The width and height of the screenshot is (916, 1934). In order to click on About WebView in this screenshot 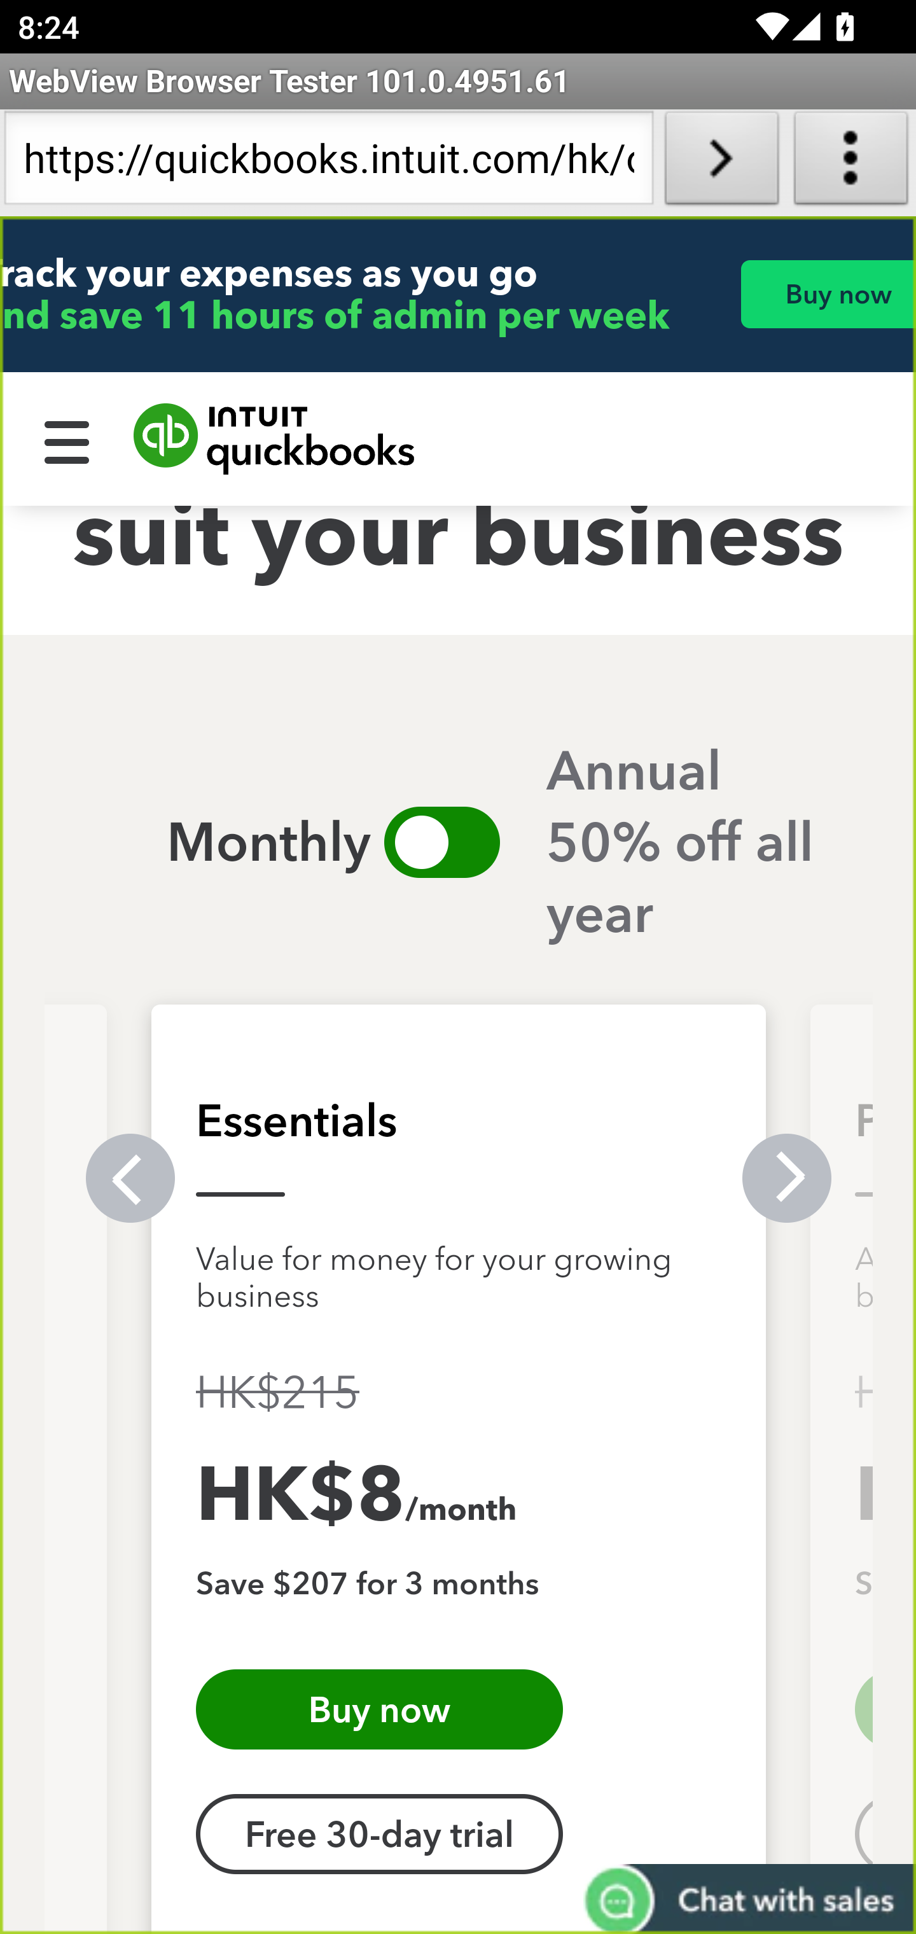, I will do `click(851, 163)`.